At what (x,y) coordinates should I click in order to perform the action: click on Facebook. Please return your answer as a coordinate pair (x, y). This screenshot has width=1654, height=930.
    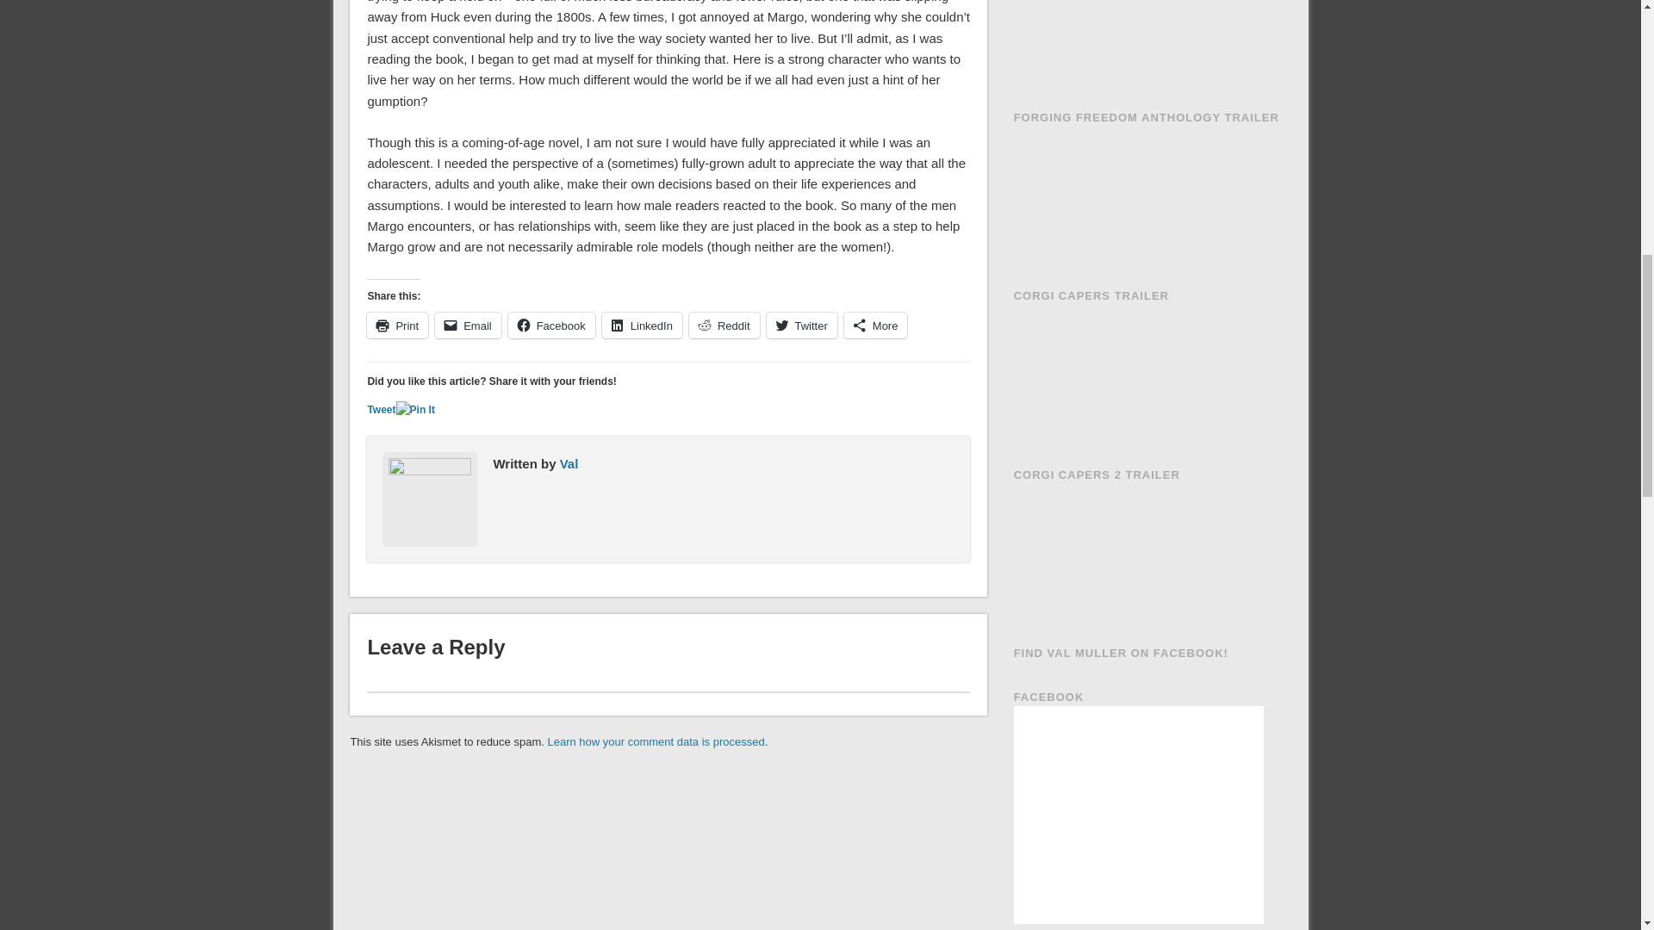
    Looking at the image, I should click on (551, 325).